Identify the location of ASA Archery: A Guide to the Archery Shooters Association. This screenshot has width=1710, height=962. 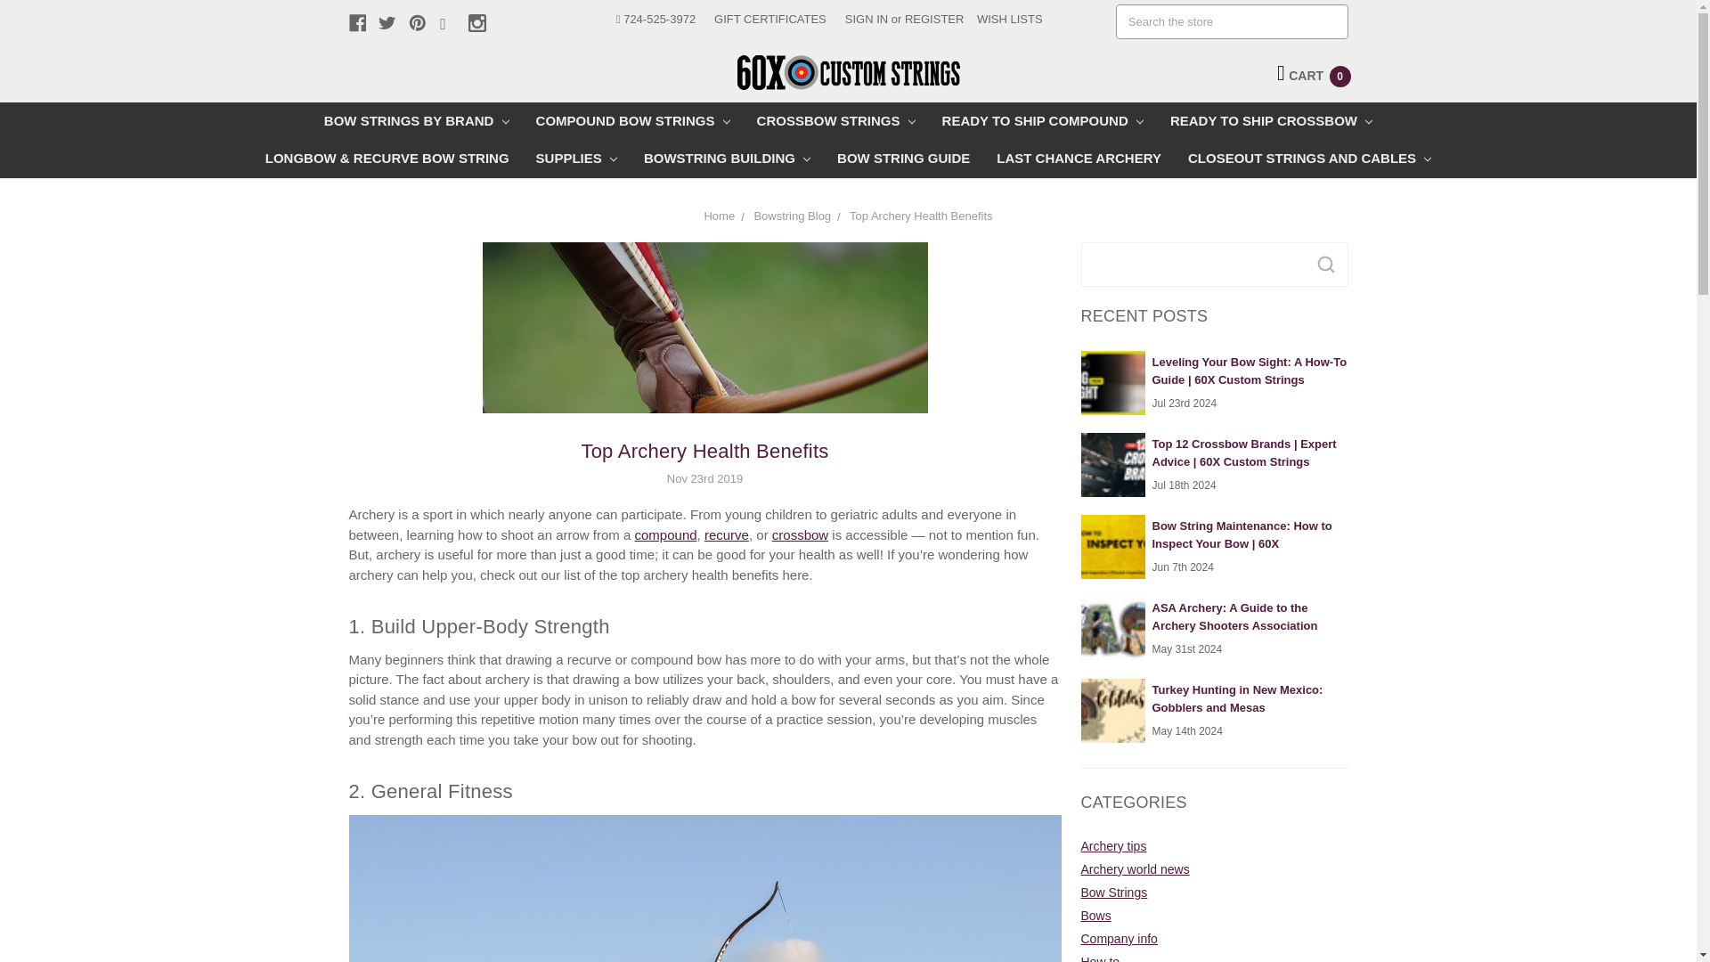
(1113, 628).